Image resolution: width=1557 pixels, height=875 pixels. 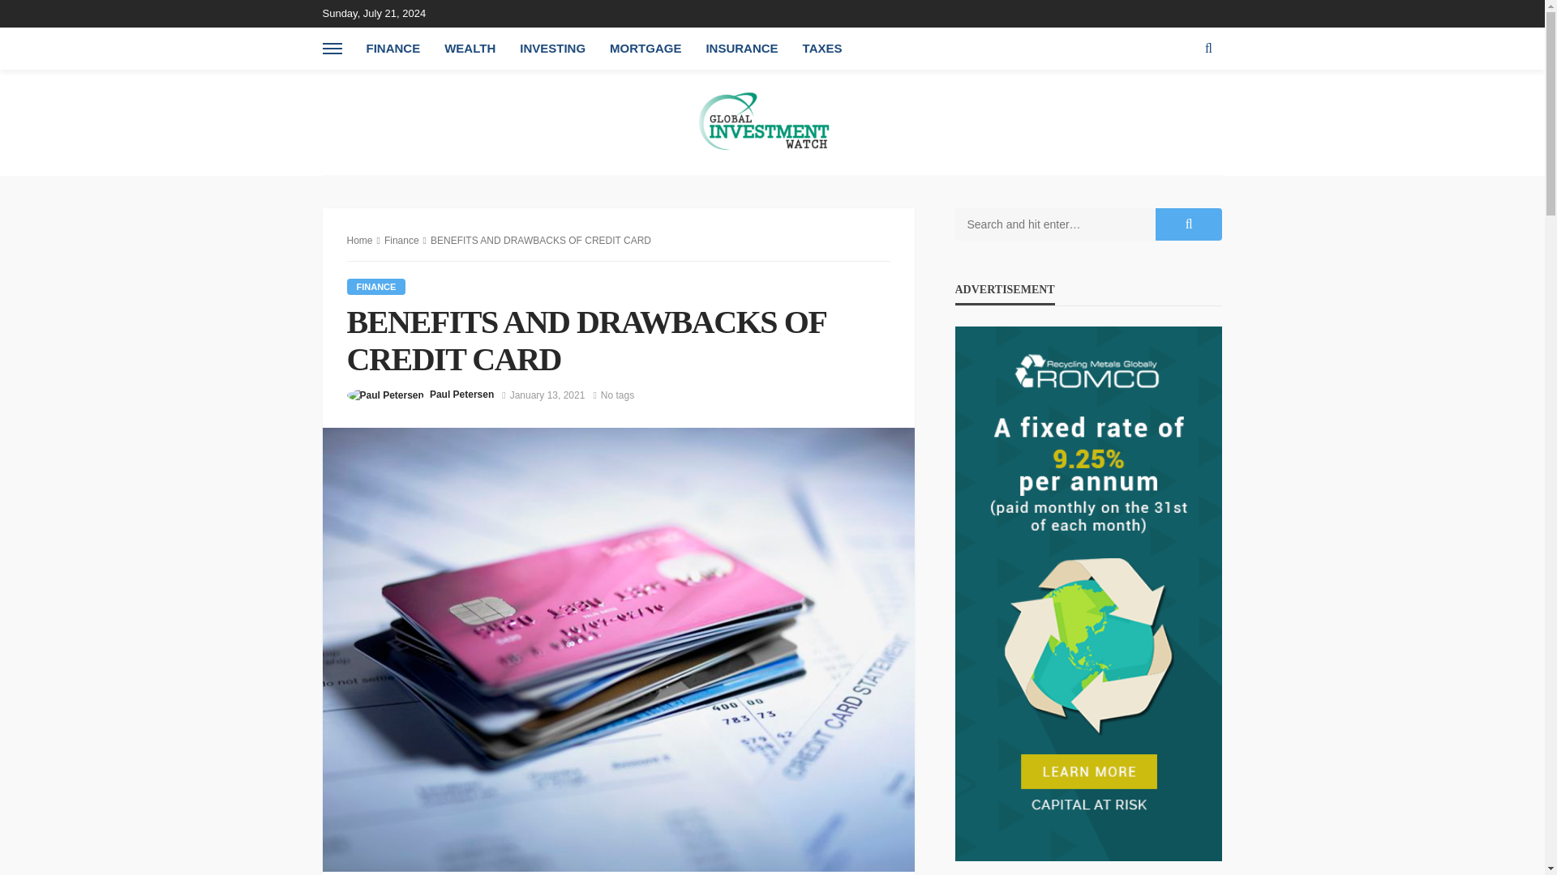 What do you see at coordinates (772, 122) in the screenshot?
I see `Global Investment Watch` at bounding box center [772, 122].